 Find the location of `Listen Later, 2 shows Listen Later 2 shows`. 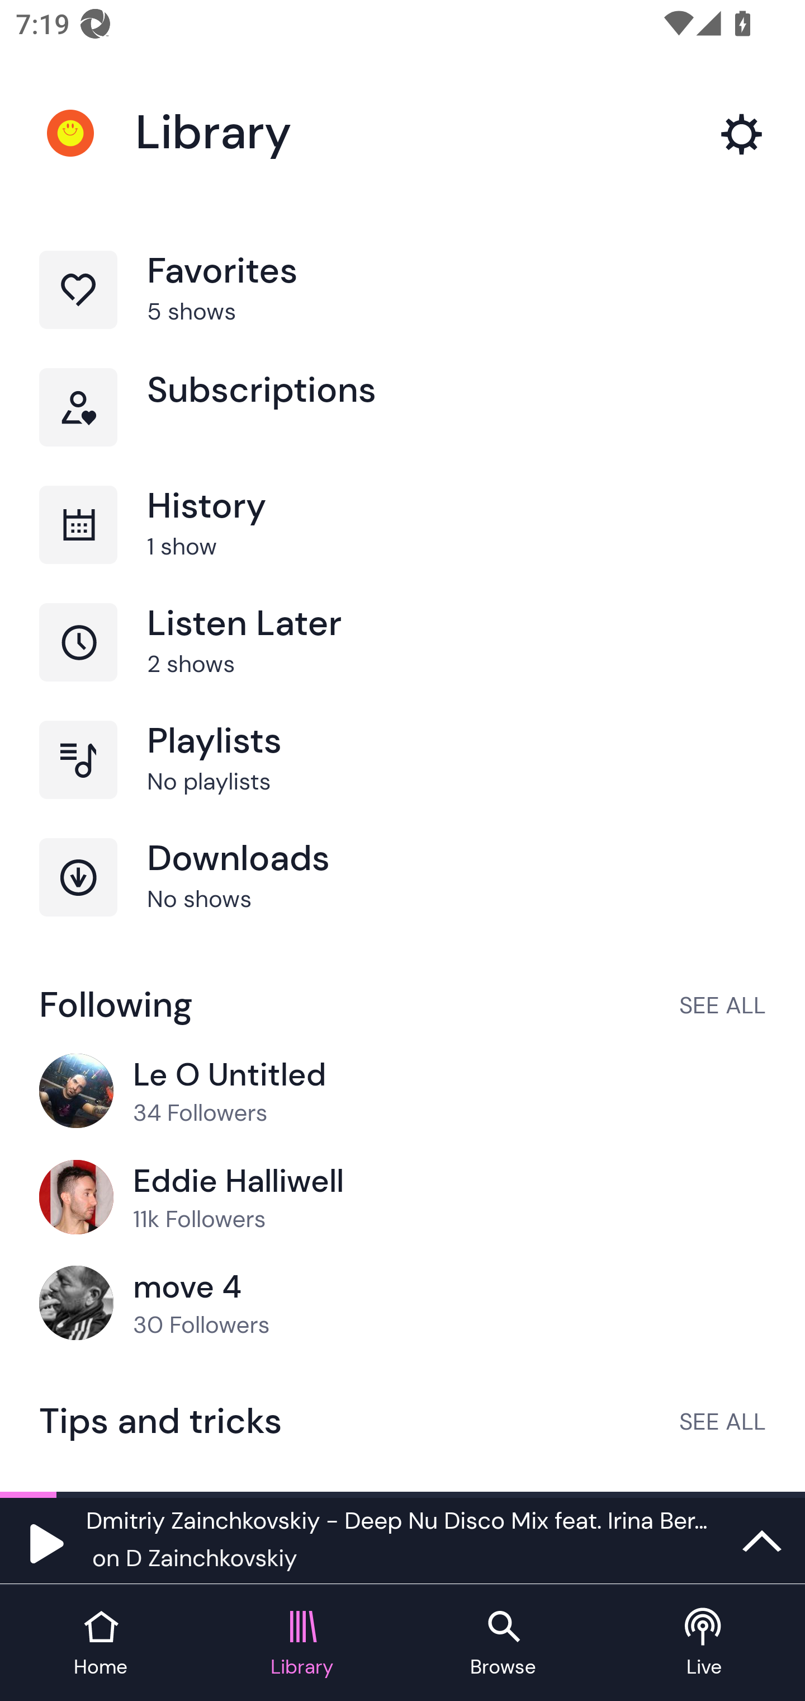

Listen Later, 2 shows Listen Later 2 shows is located at coordinates (402, 662).